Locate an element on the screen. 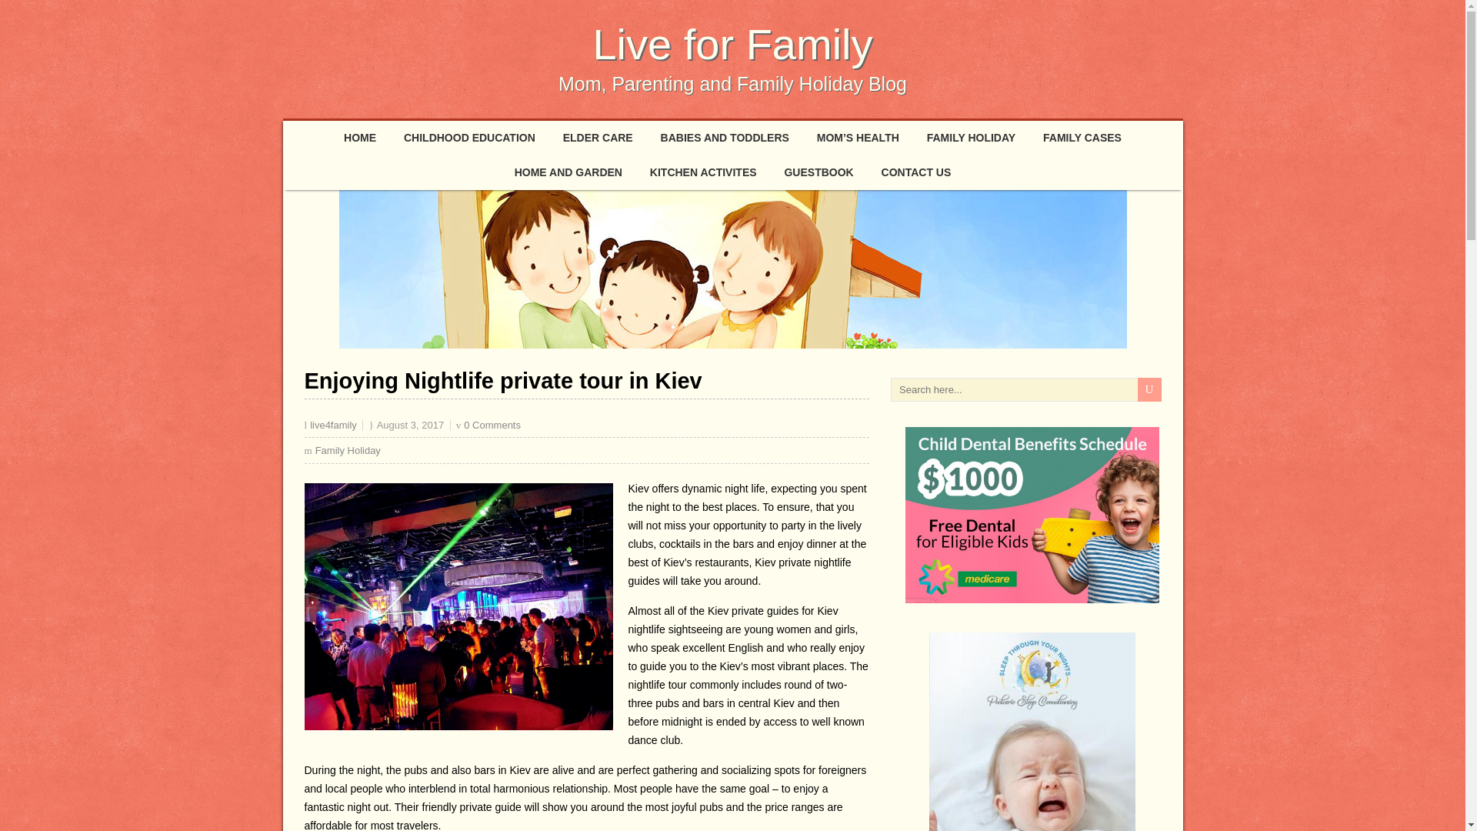  CHILDHOOD EDUCATION is located at coordinates (469, 137).